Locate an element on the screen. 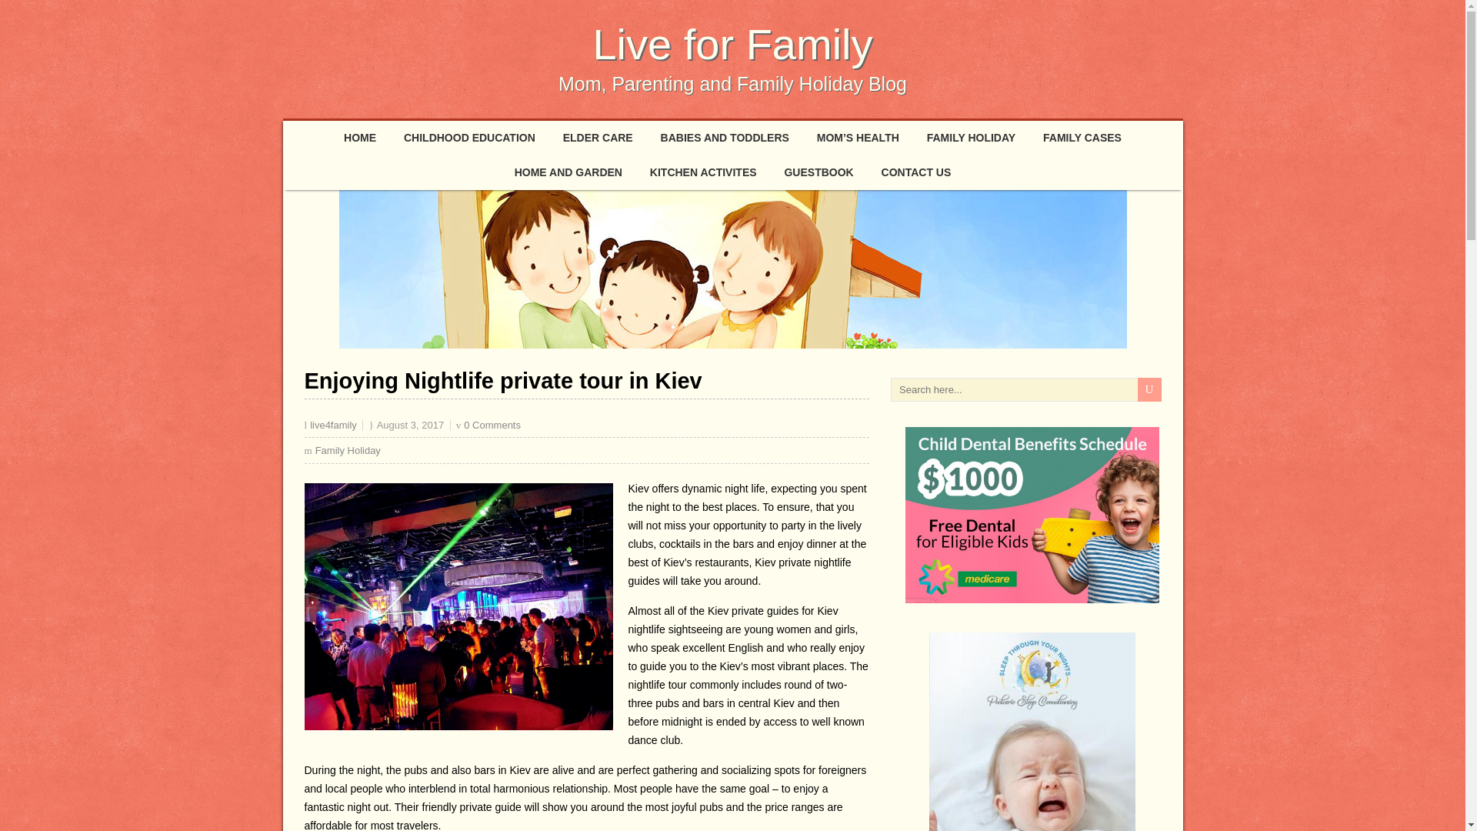  CHILDHOOD EDUCATION is located at coordinates (469, 137).